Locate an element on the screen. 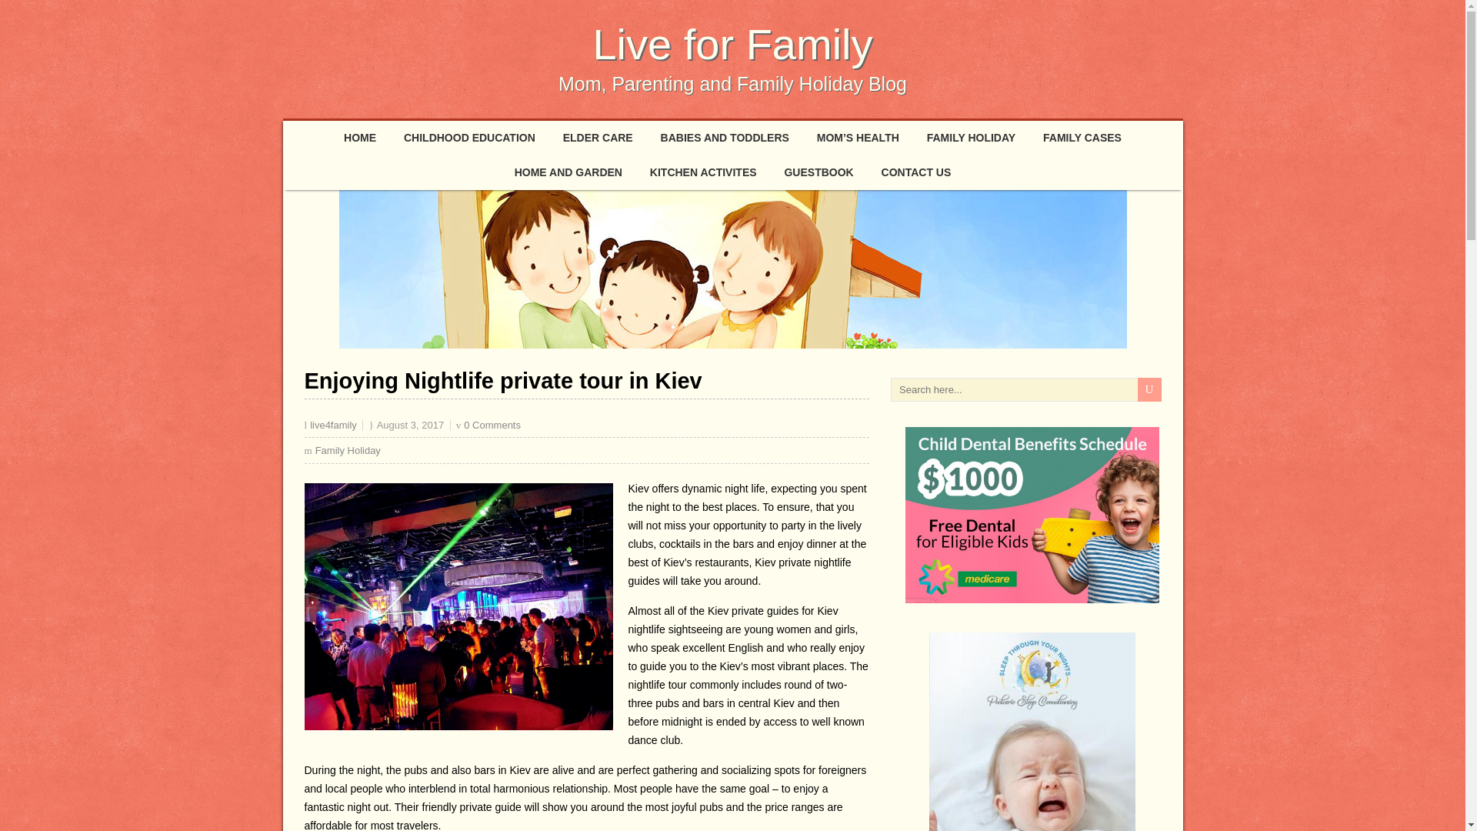  CHILDHOOD EDUCATION is located at coordinates (469, 137).